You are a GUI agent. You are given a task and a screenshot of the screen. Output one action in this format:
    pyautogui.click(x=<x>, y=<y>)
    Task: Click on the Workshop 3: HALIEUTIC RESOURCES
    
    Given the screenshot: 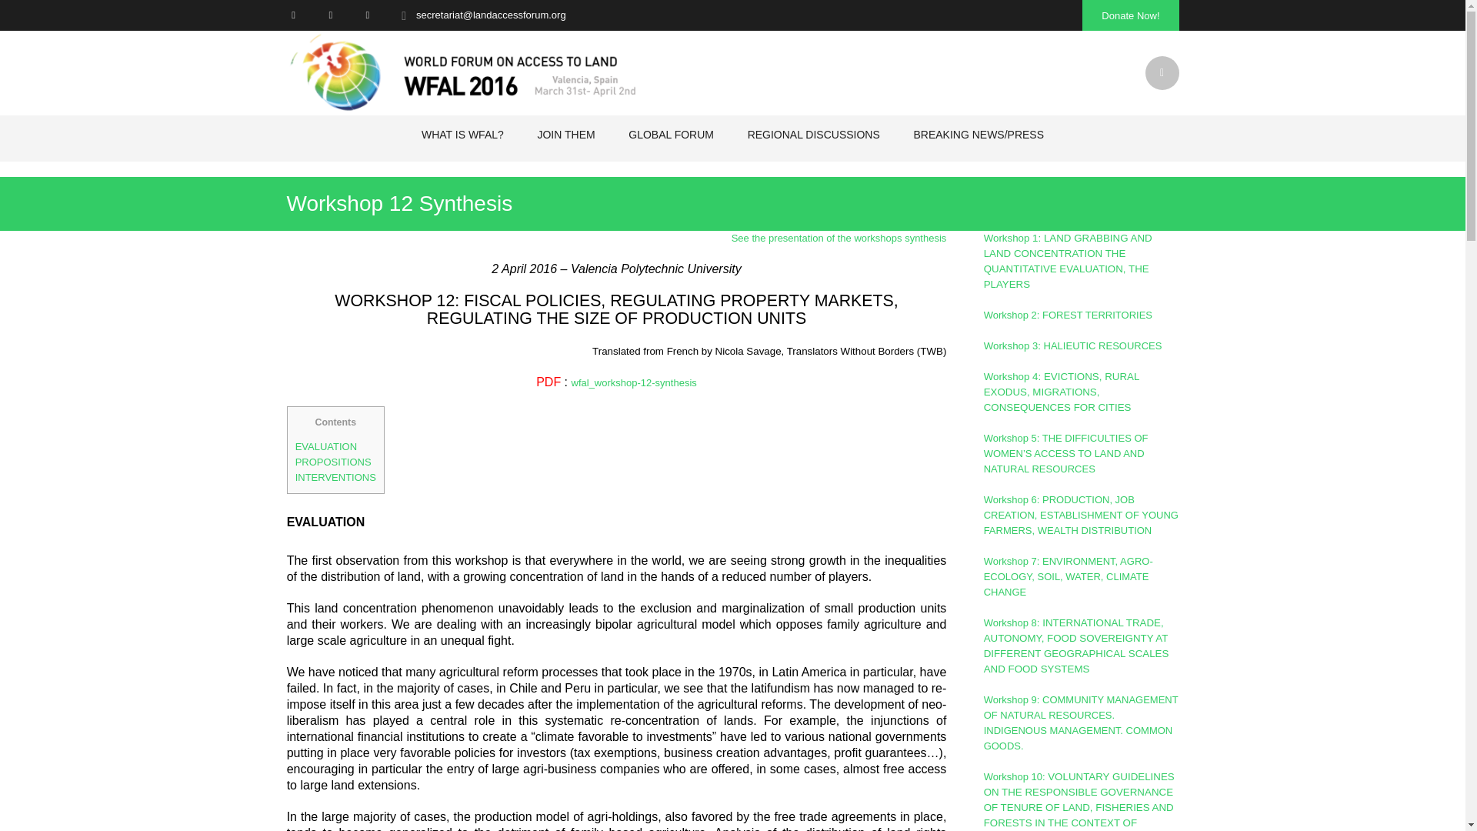 What is the action you would take?
    pyautogui.click(x=1072, y=345)
    